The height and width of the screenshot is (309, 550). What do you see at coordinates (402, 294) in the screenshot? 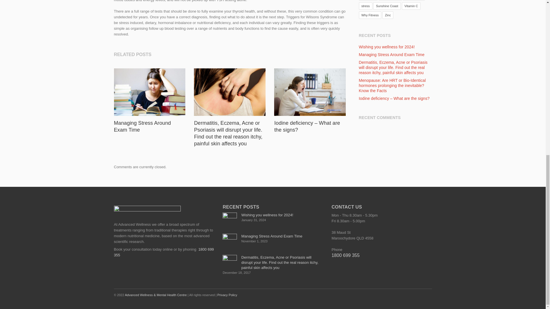
I see `Facebook` at bounding box center [402, 294].